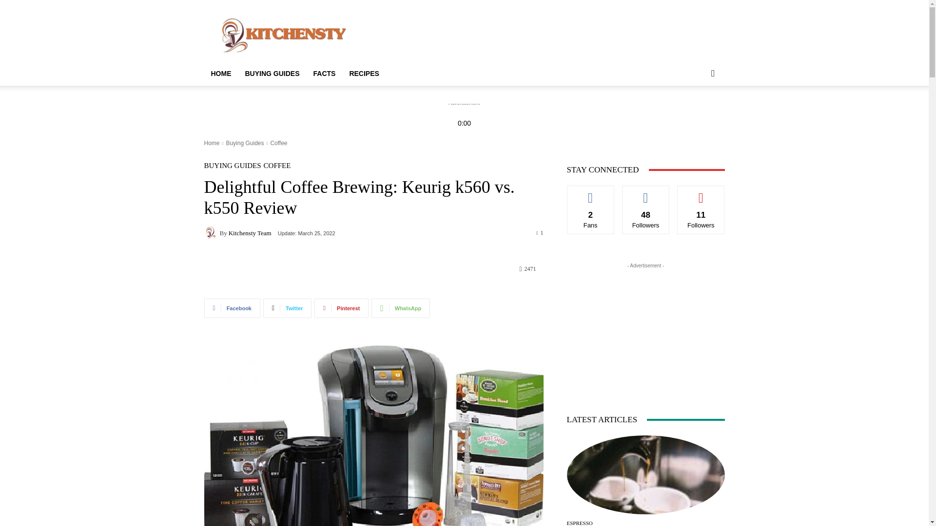 This screenshot has height=526, width=936. Describe the element at coordinates (401, 308) in the screenshot. I see `WhatsApp` at that location.